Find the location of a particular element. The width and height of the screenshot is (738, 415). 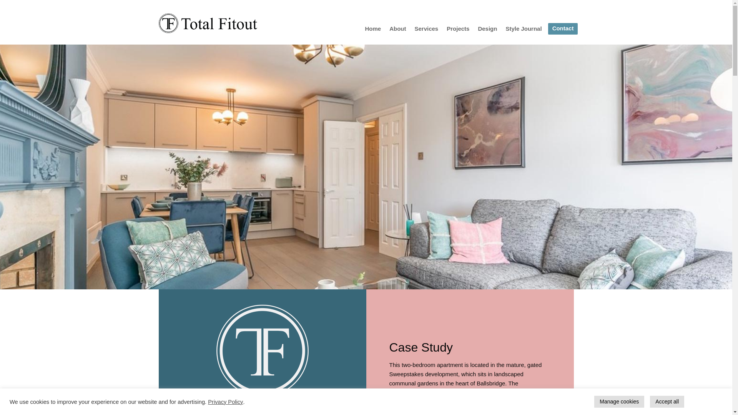

Services is located at coordinates (426, 30).